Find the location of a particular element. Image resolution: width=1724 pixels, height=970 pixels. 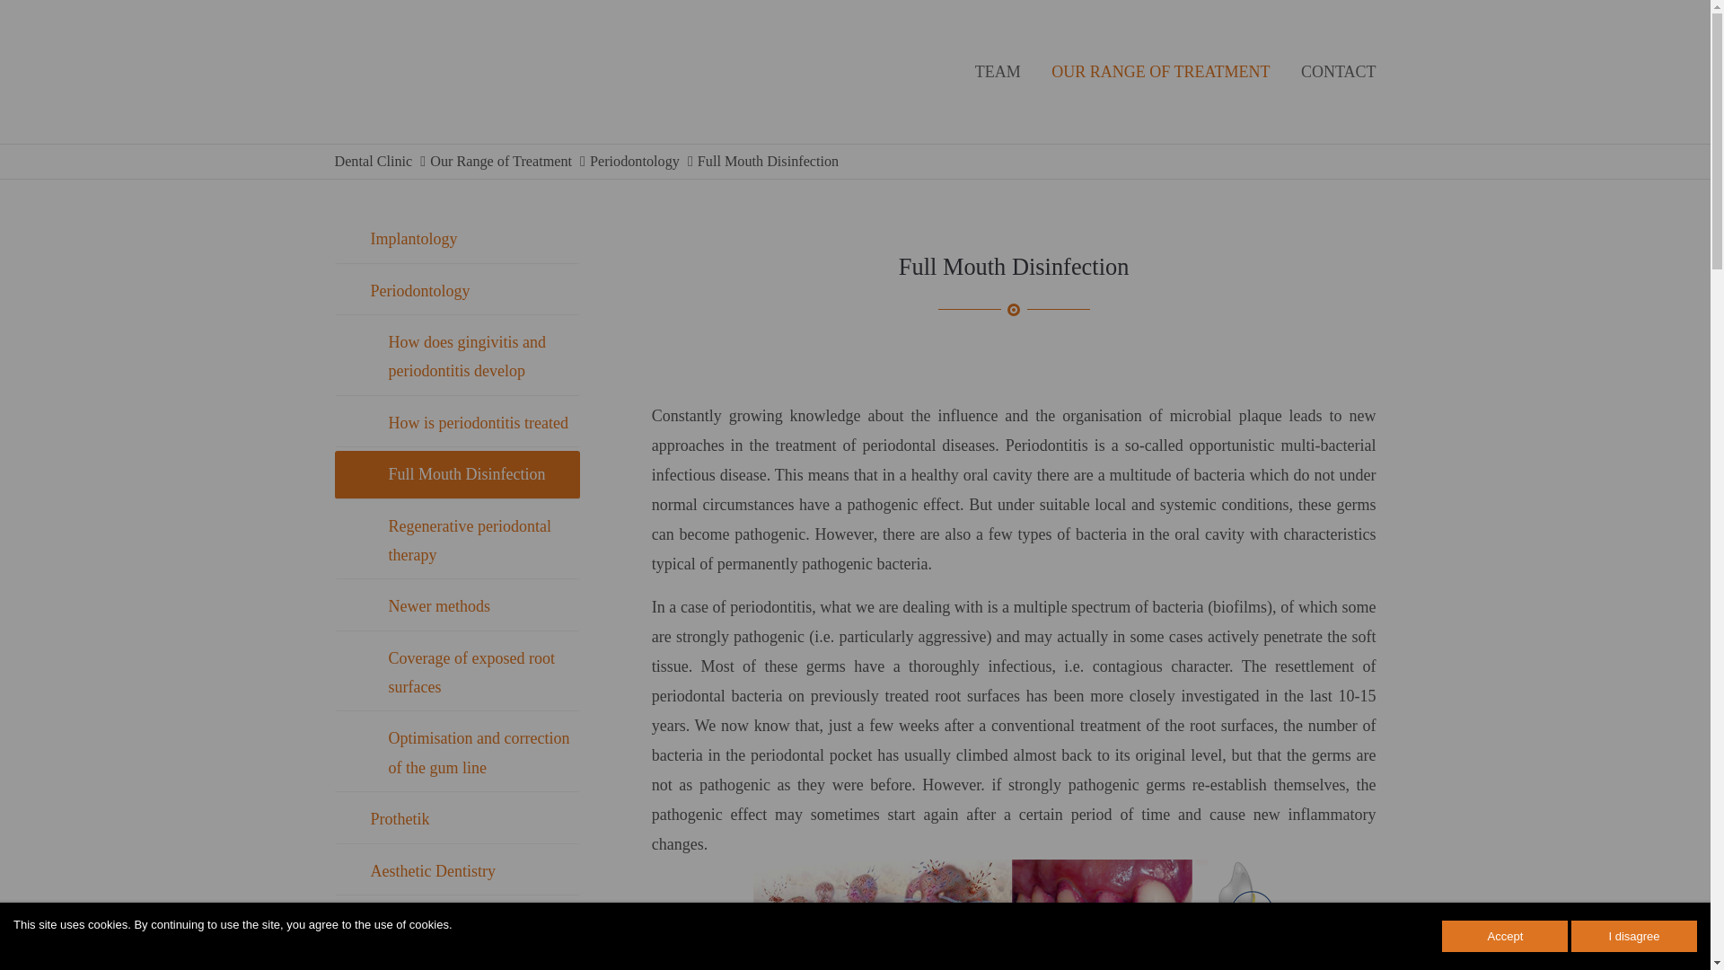

Aesthetic Dentistry is located at coordinates (456, 871).